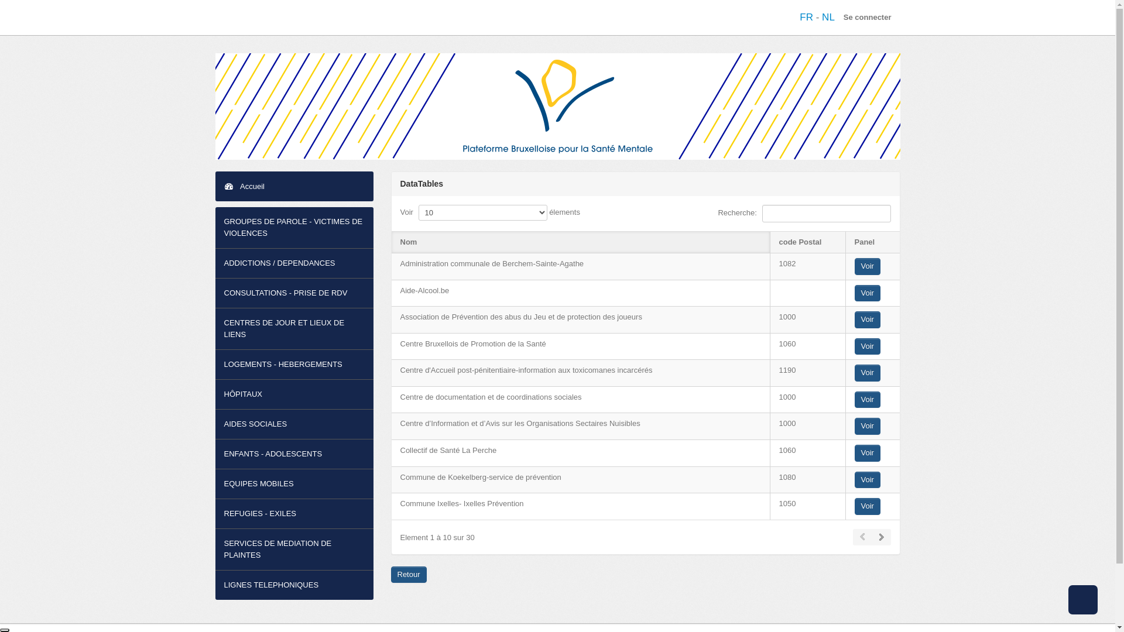 This screenshot has width=1124, height=632. Describe the element at coordinates (294, 484) in the screenshot. I see `EQUIPES MOBILES` at that location.